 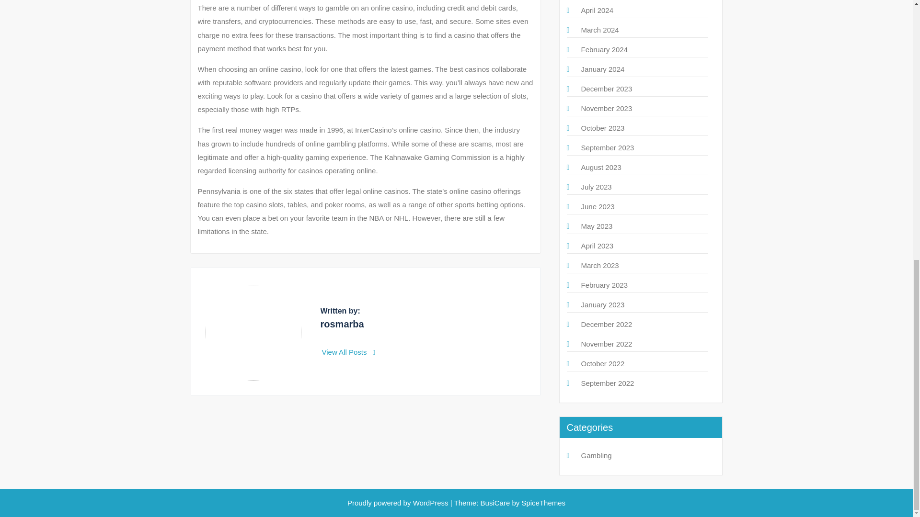 What do you see at coordinates (599, 30) in the screenshot?
I see `March 2024` at bounding box center [599, 30].